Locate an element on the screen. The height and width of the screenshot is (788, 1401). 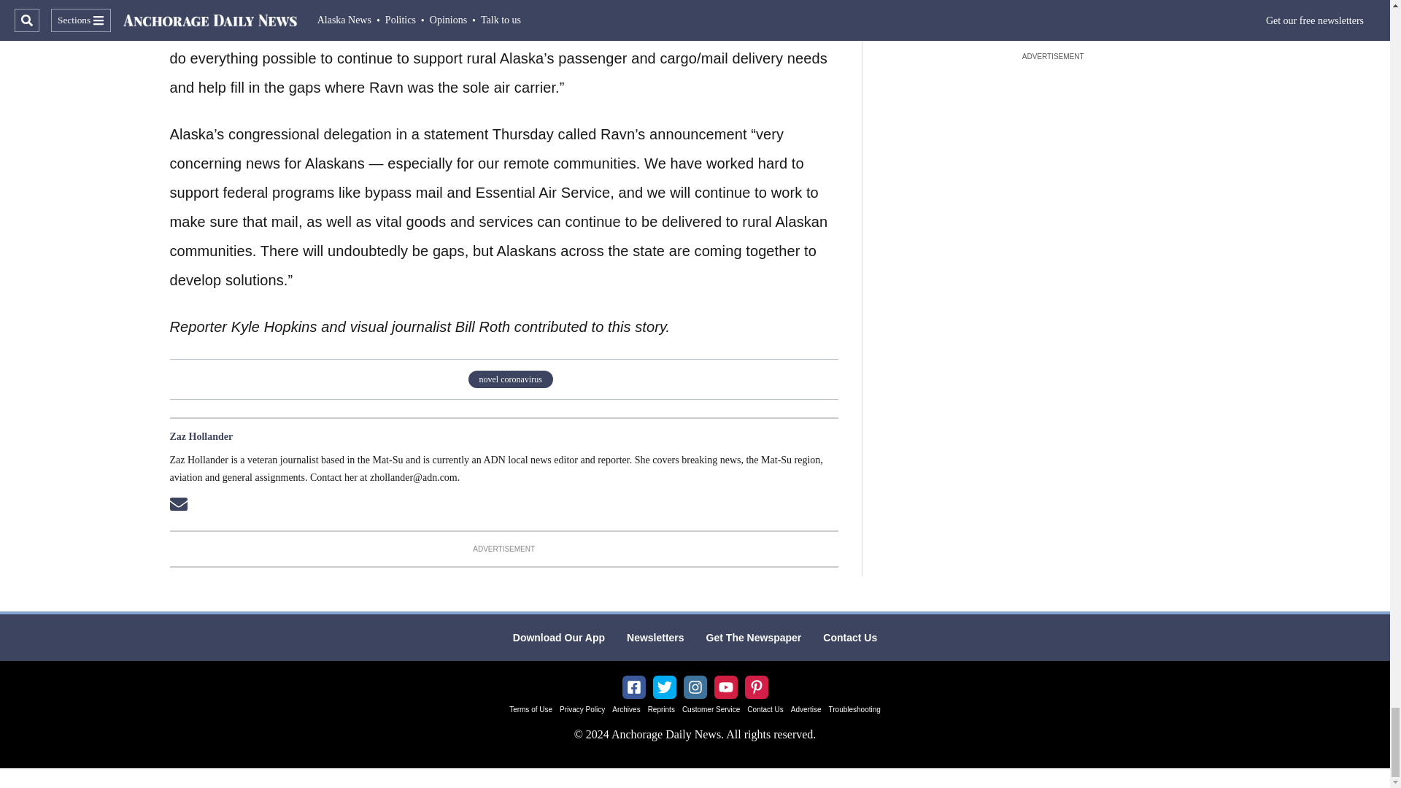
YouTube iconAnchorage Daily News YouTube channel is located at coordinates (725, 687).